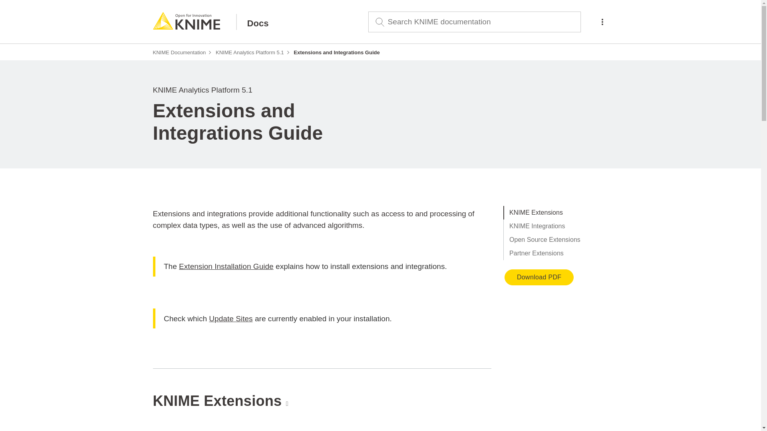 The height and width of the screenshot is (431, 767). What do you see at coordinates (555, 212) in the screenshot?
I see `KNIME Extensions` at bounding box center [555, 212].